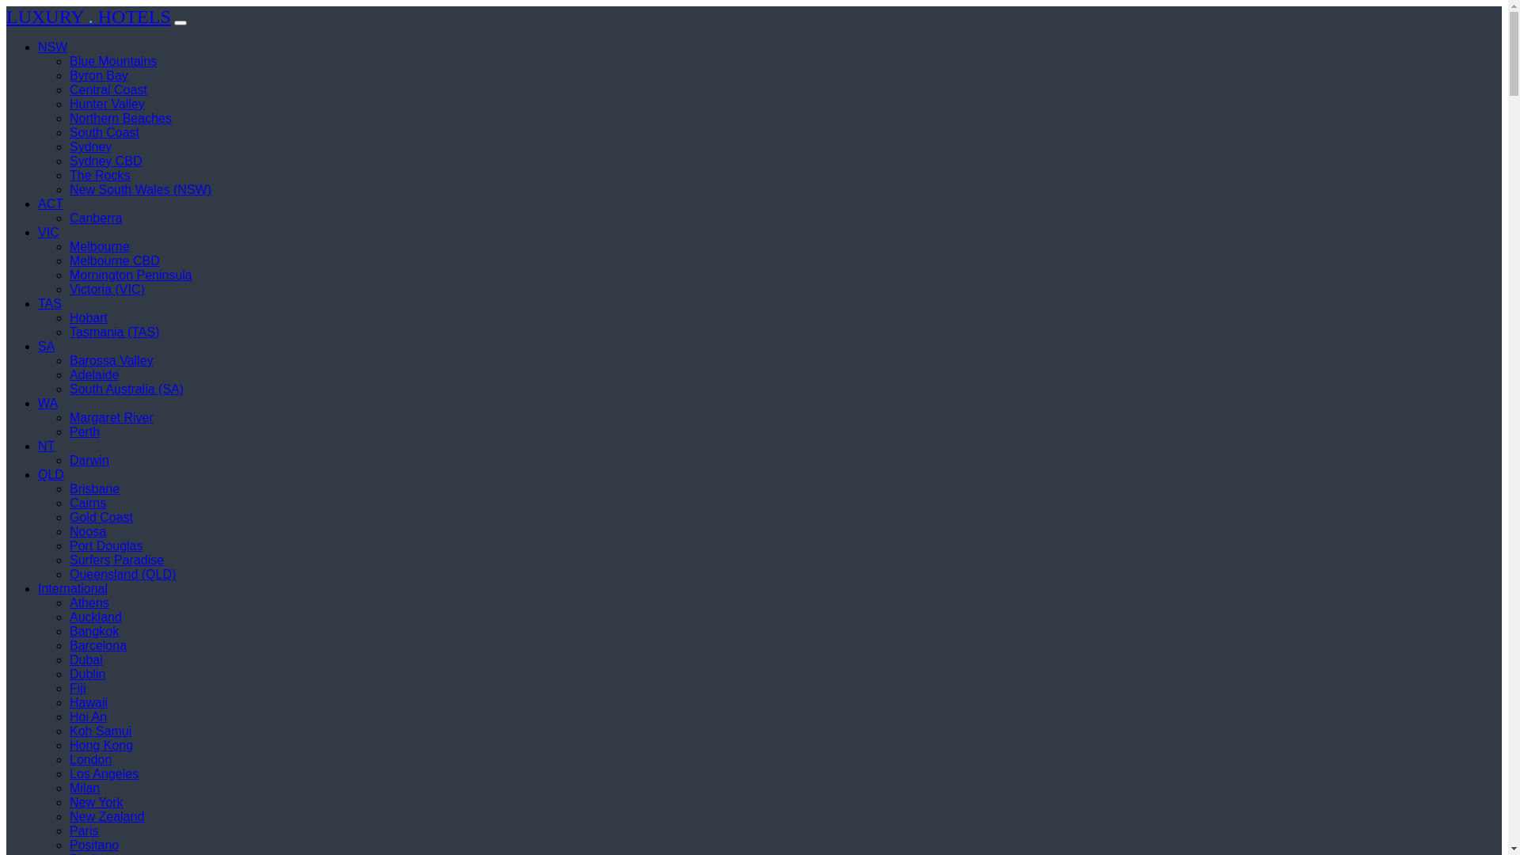 The image size is (1520, 855). What do you see at coordinates (47, 404) in the screenshot?
I see `WA` at bounding box center [47, 404].